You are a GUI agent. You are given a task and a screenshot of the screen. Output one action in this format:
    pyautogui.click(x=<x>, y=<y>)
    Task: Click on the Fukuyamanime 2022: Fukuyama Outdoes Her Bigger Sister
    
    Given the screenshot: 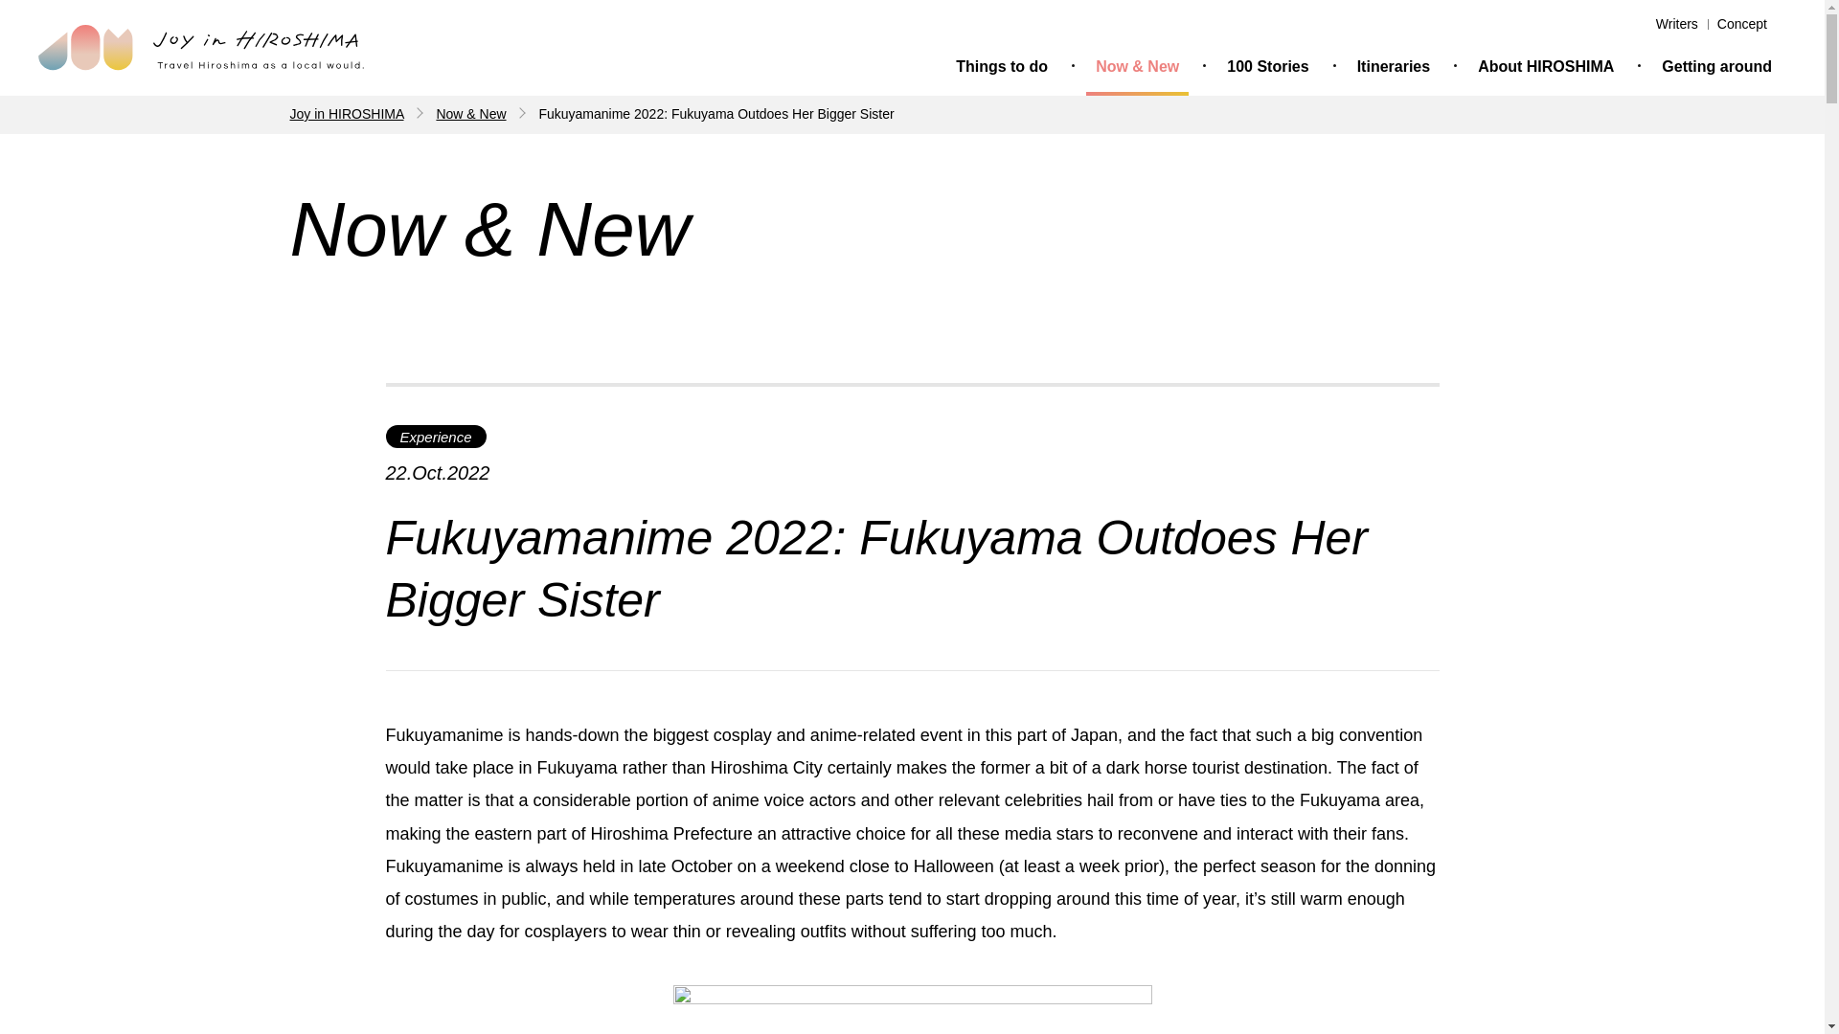 What is the action you would take?
    pyautogui.click(x=716, y=114)
    